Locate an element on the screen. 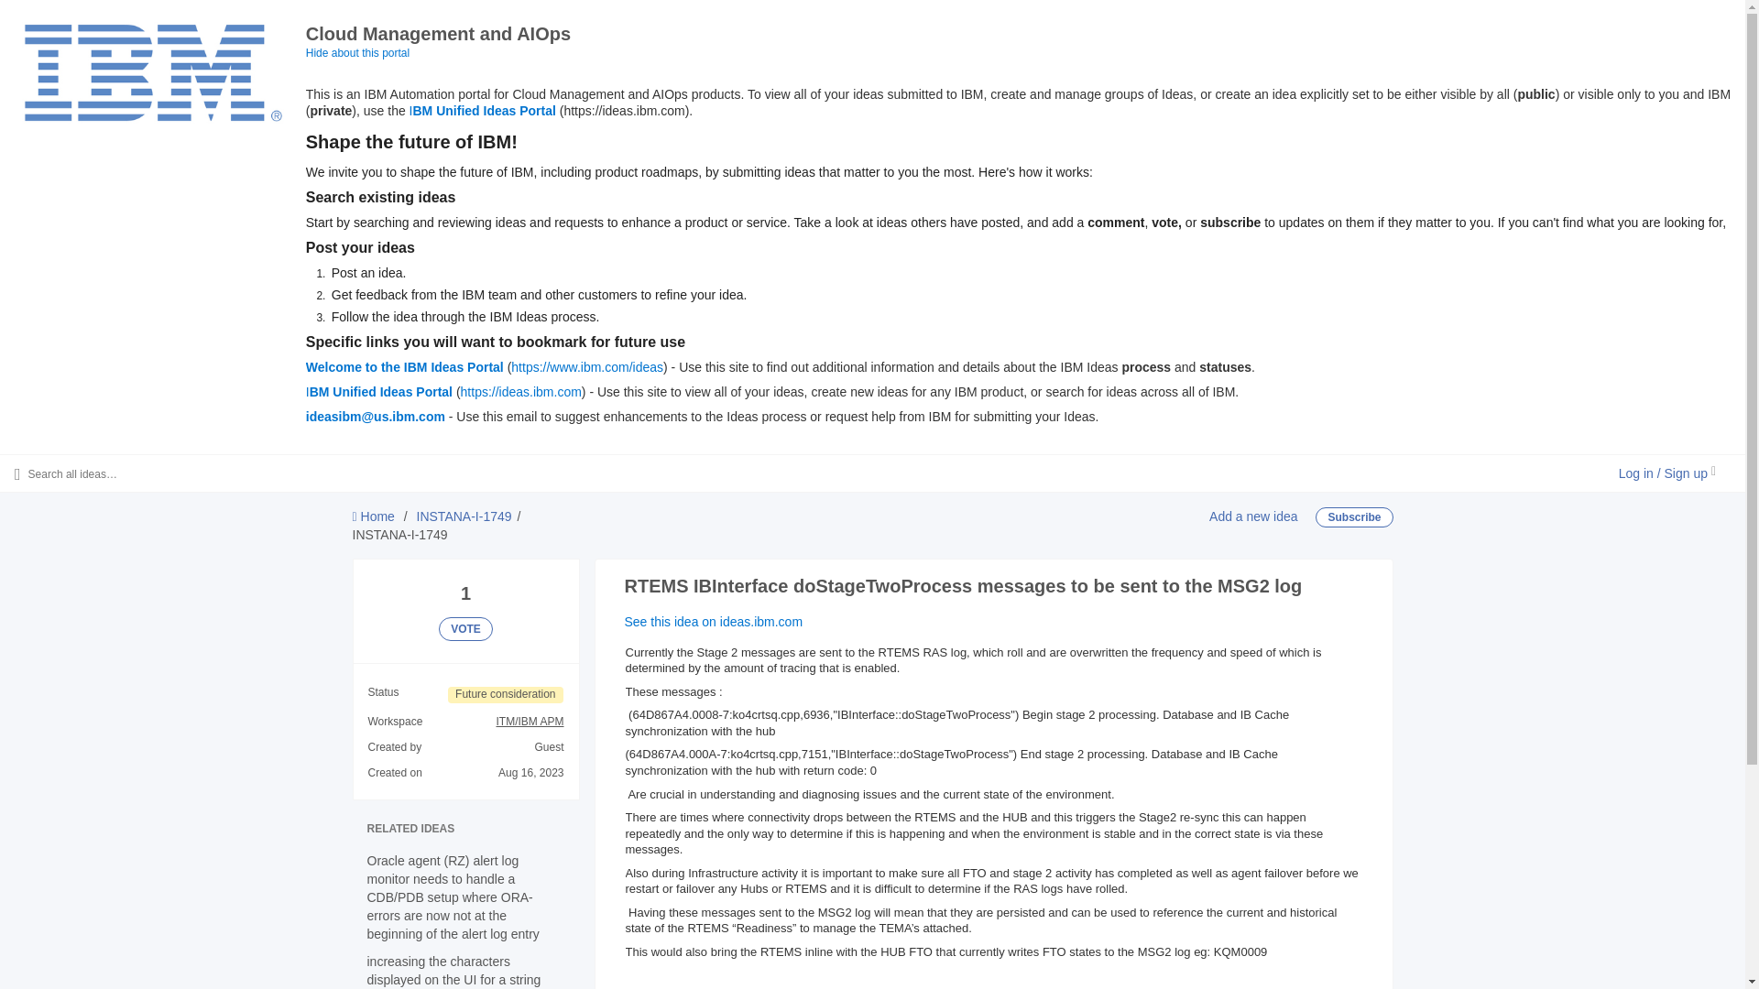 The image size is (1759, 989). Home is located at coordinates (374, 516).